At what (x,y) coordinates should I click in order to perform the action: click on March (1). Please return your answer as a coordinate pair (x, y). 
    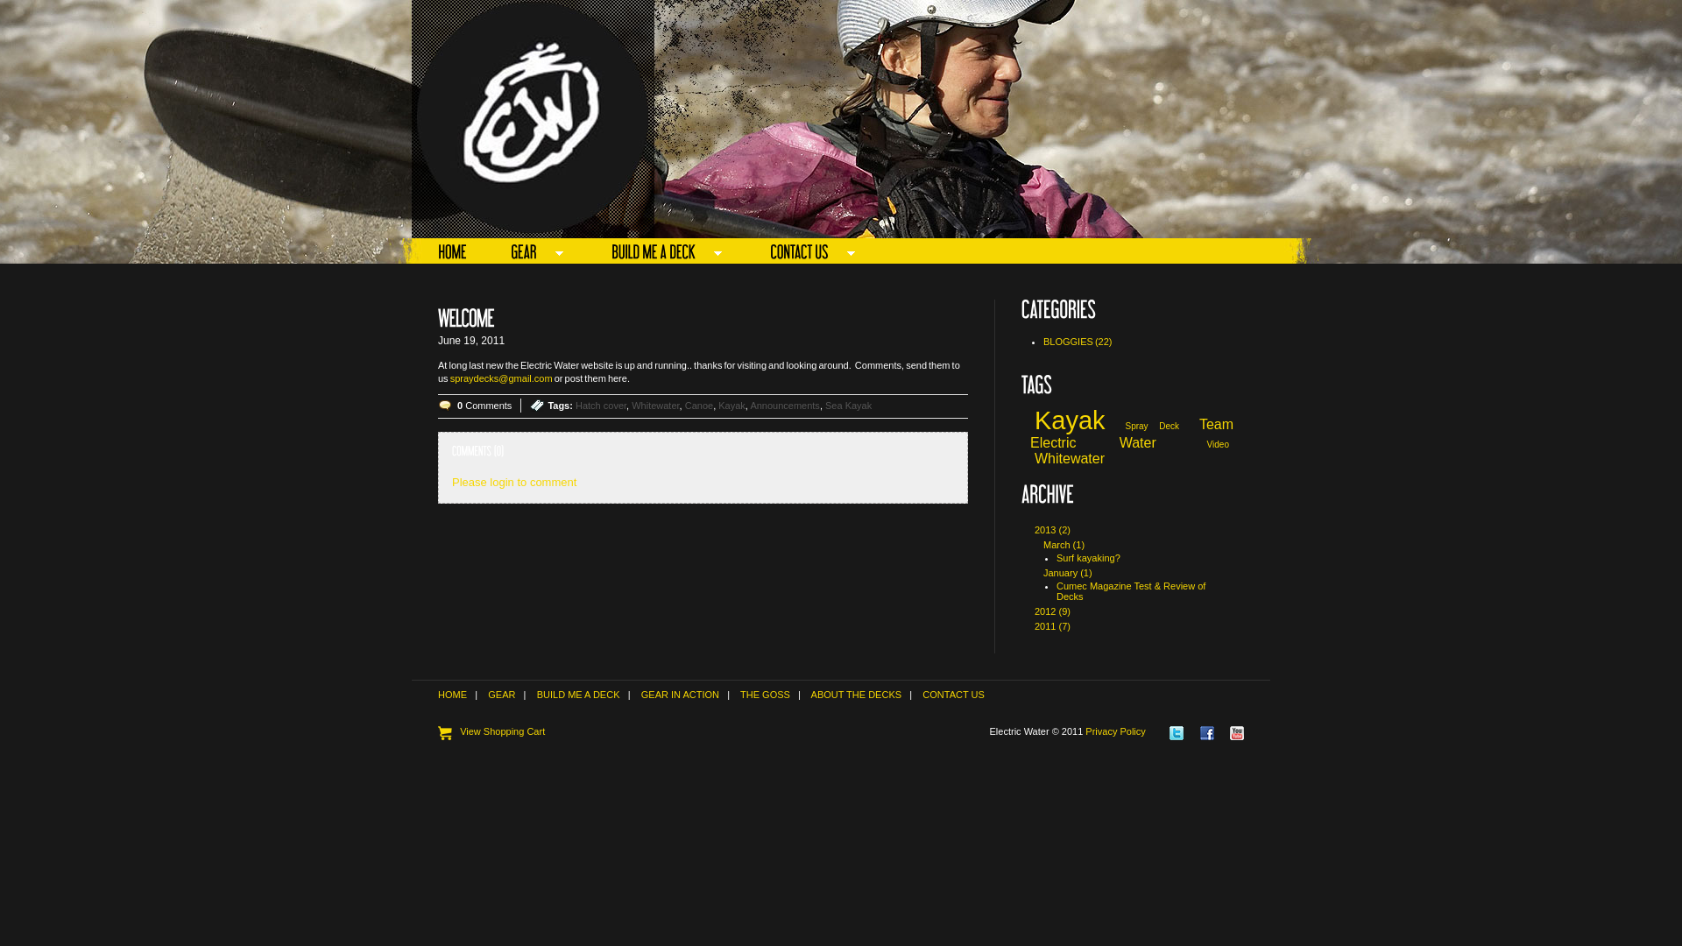
    Looking at the image, I should click on (1064, 545).